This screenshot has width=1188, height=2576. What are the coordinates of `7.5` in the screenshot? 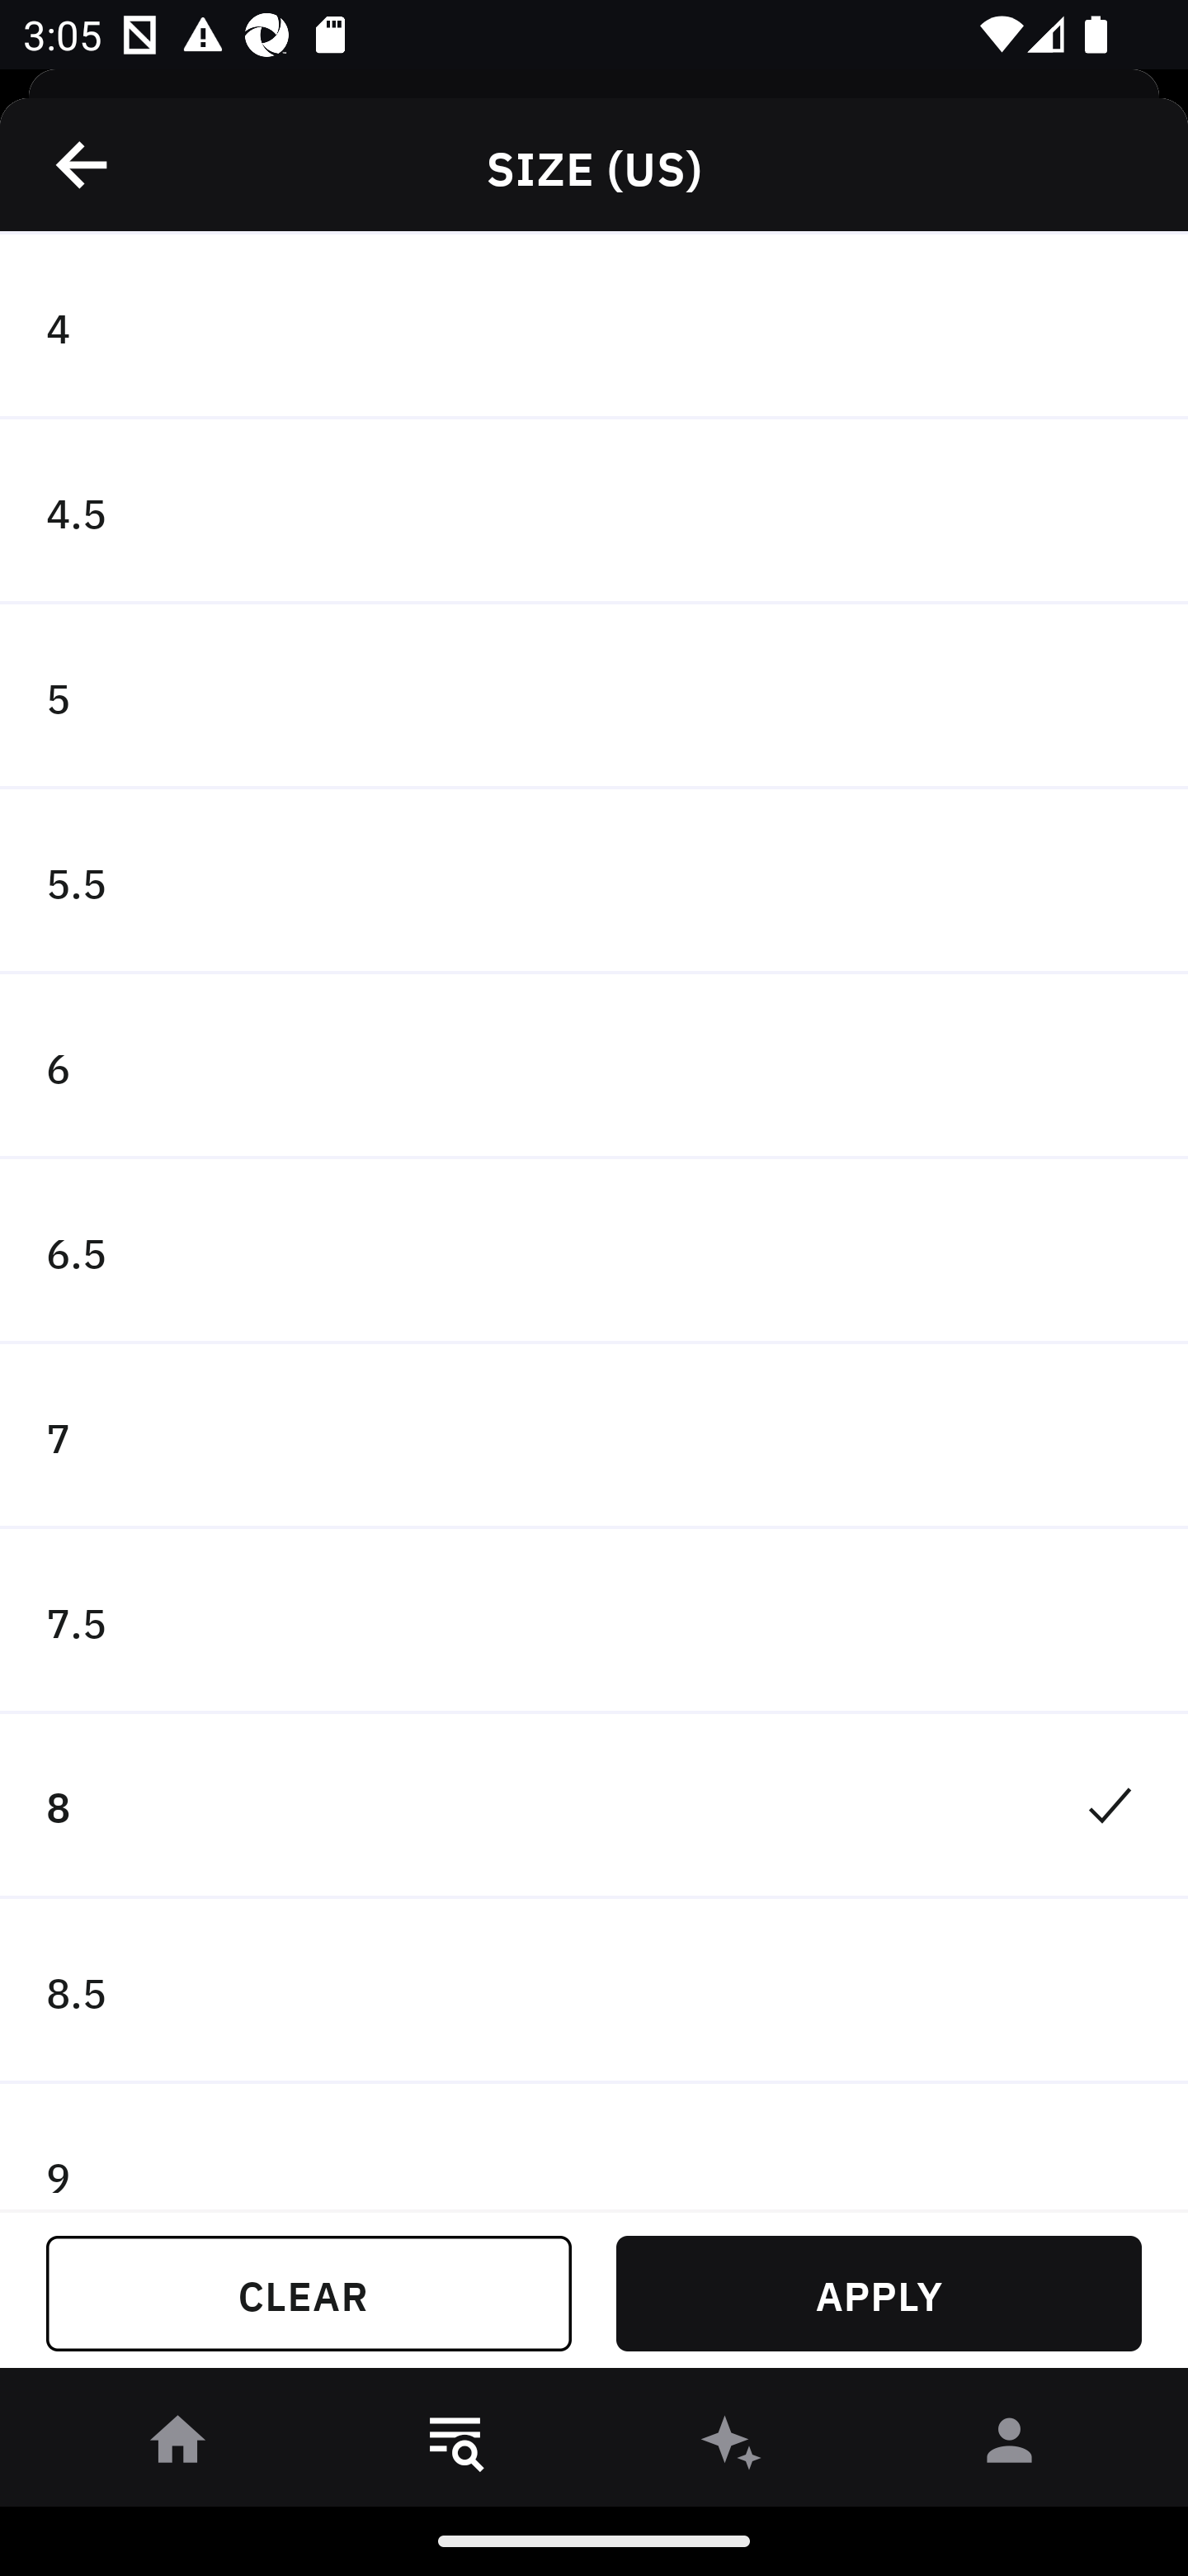 It's located at (594, 1622).